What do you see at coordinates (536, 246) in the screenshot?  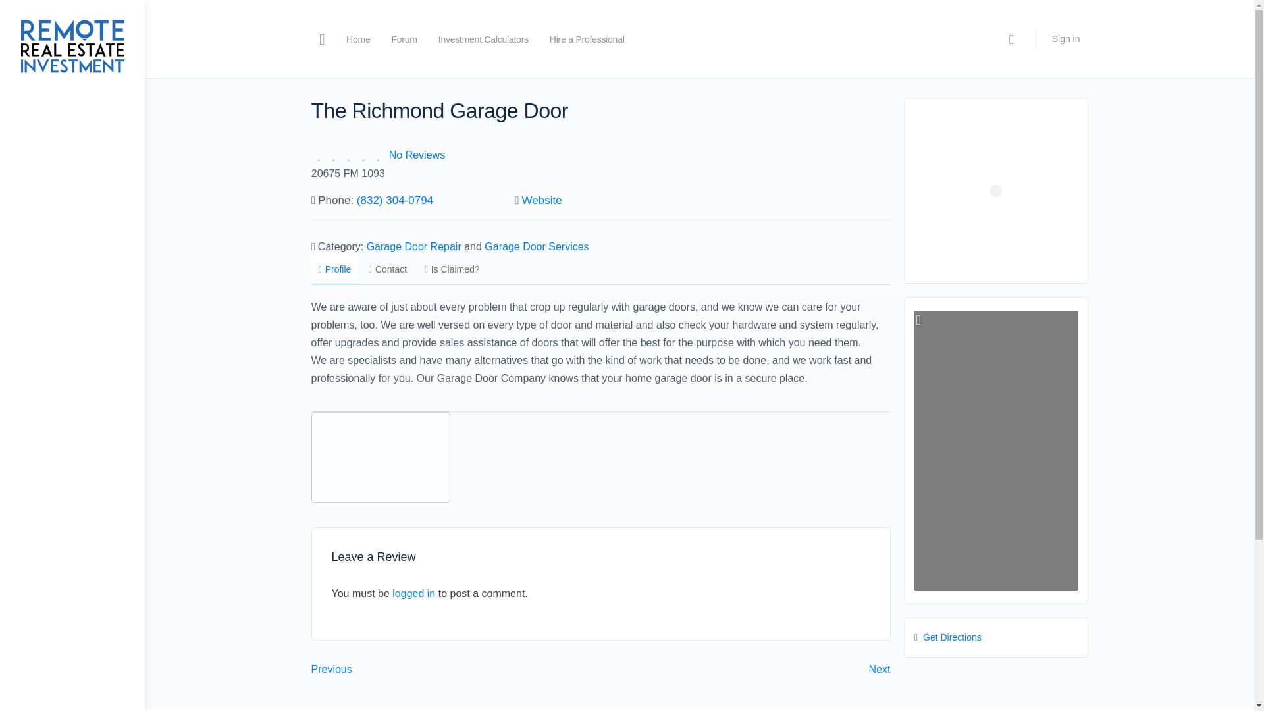 I see `Garage Door Services` at bounding box center [536, 246].